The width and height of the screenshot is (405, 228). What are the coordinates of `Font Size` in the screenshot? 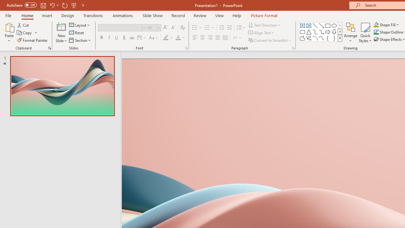 It's located at (154, 28).